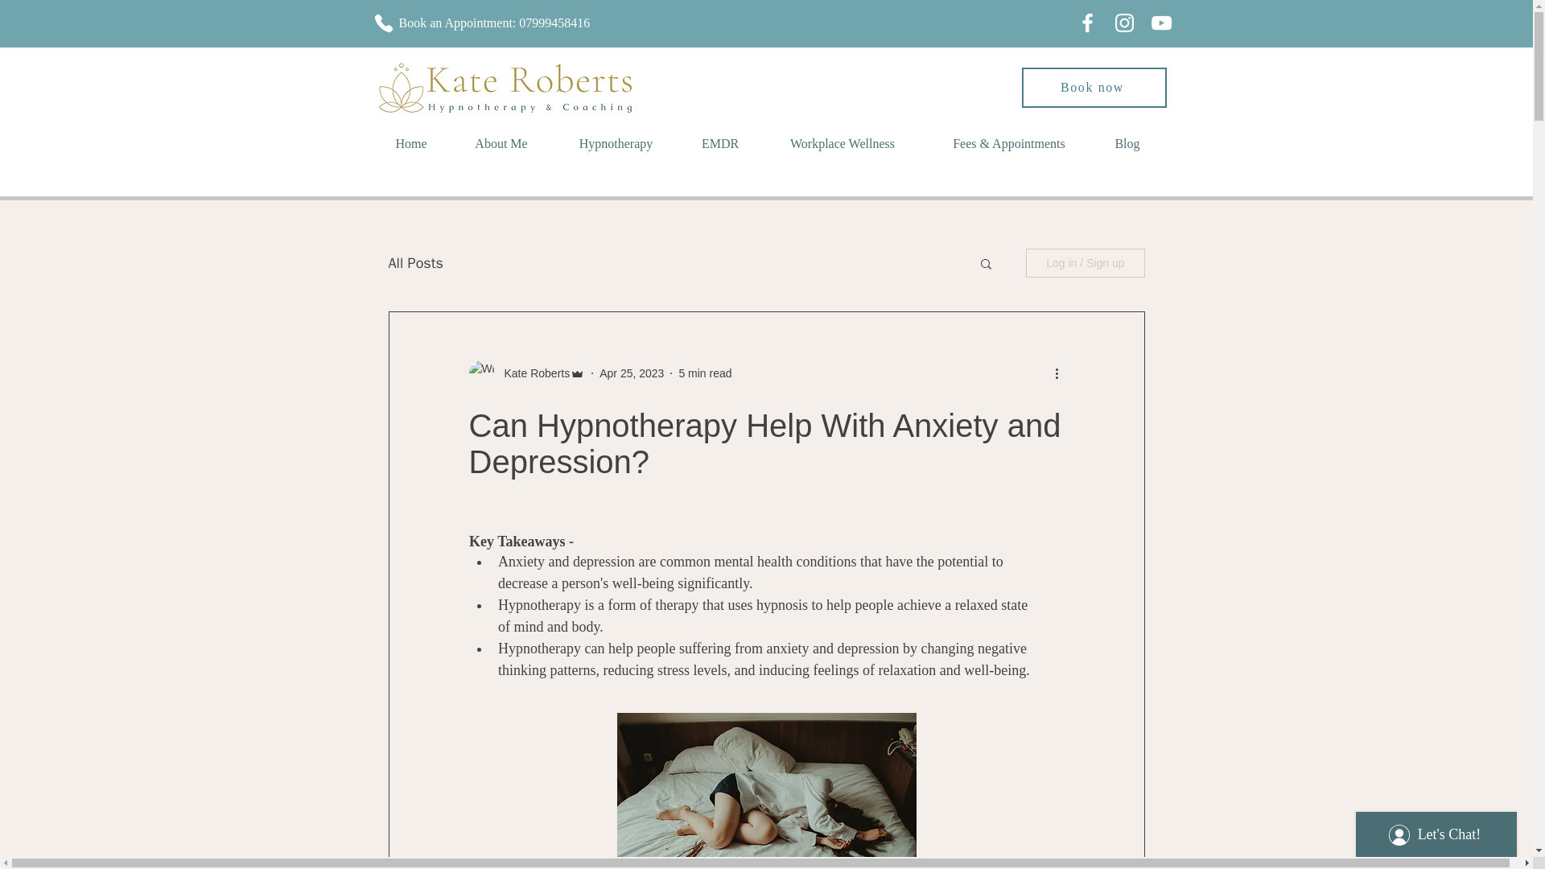  I want to click on Apr 25, 2023, so click(631, 373).